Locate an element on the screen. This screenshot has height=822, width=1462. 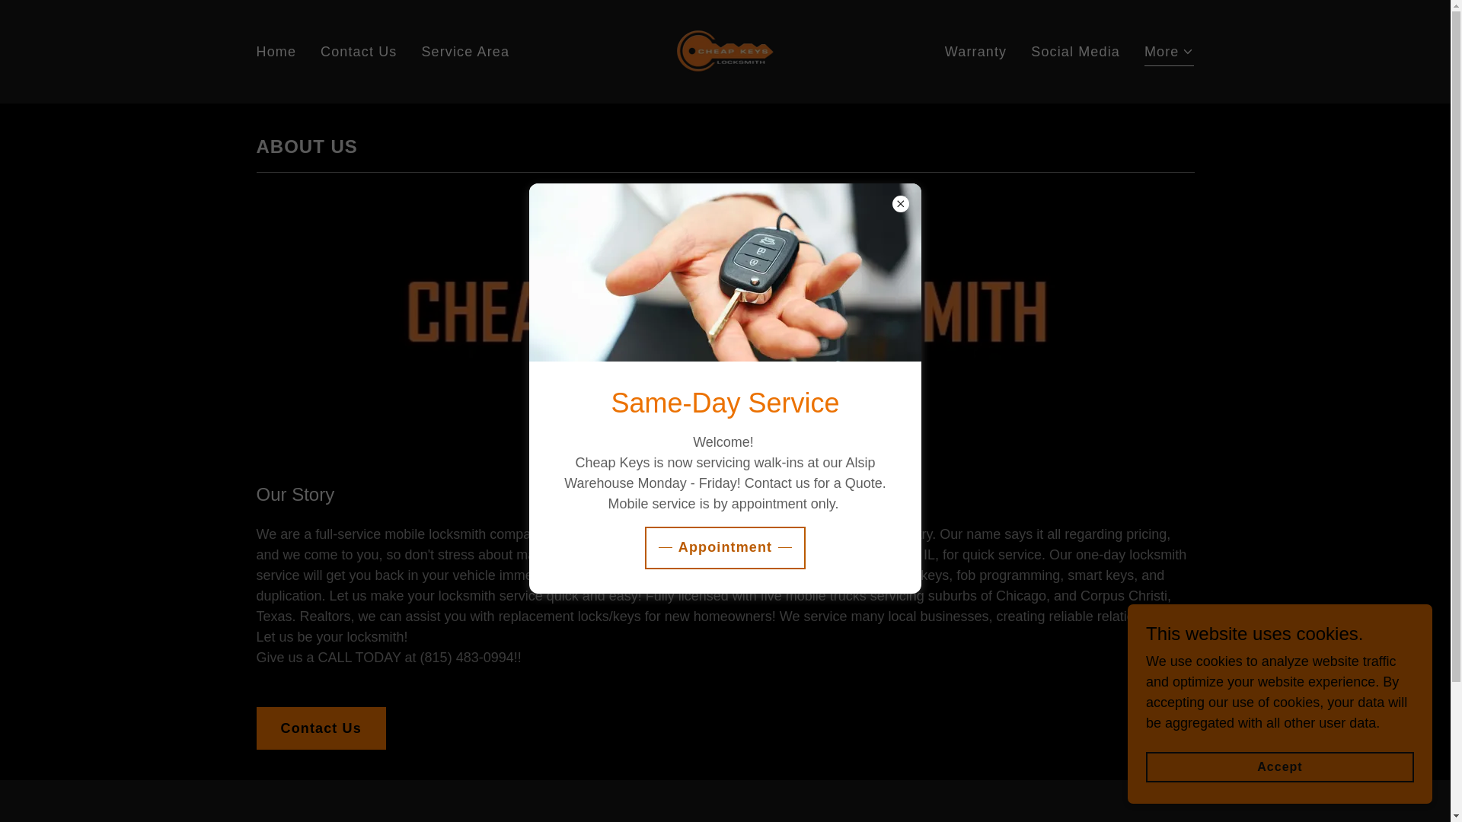
Home is located at coordinates (276, 51).